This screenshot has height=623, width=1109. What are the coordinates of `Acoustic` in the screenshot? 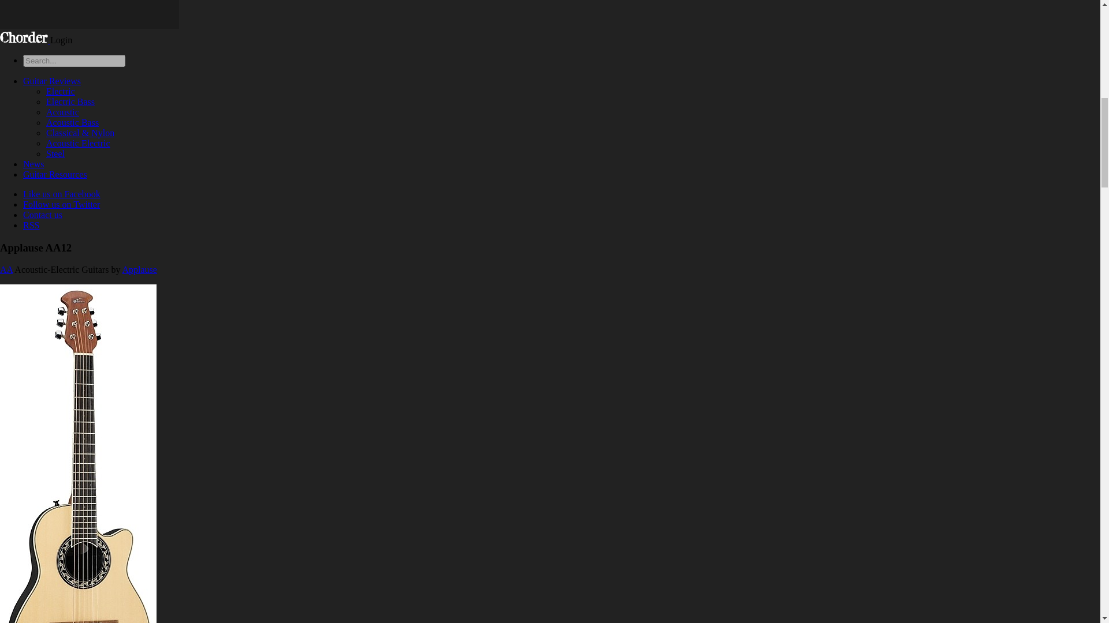 It's located at (62, 112).